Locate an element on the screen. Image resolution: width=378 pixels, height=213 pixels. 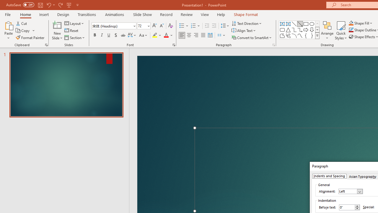
Indents and Spacing is located at coordinates (329, 176).